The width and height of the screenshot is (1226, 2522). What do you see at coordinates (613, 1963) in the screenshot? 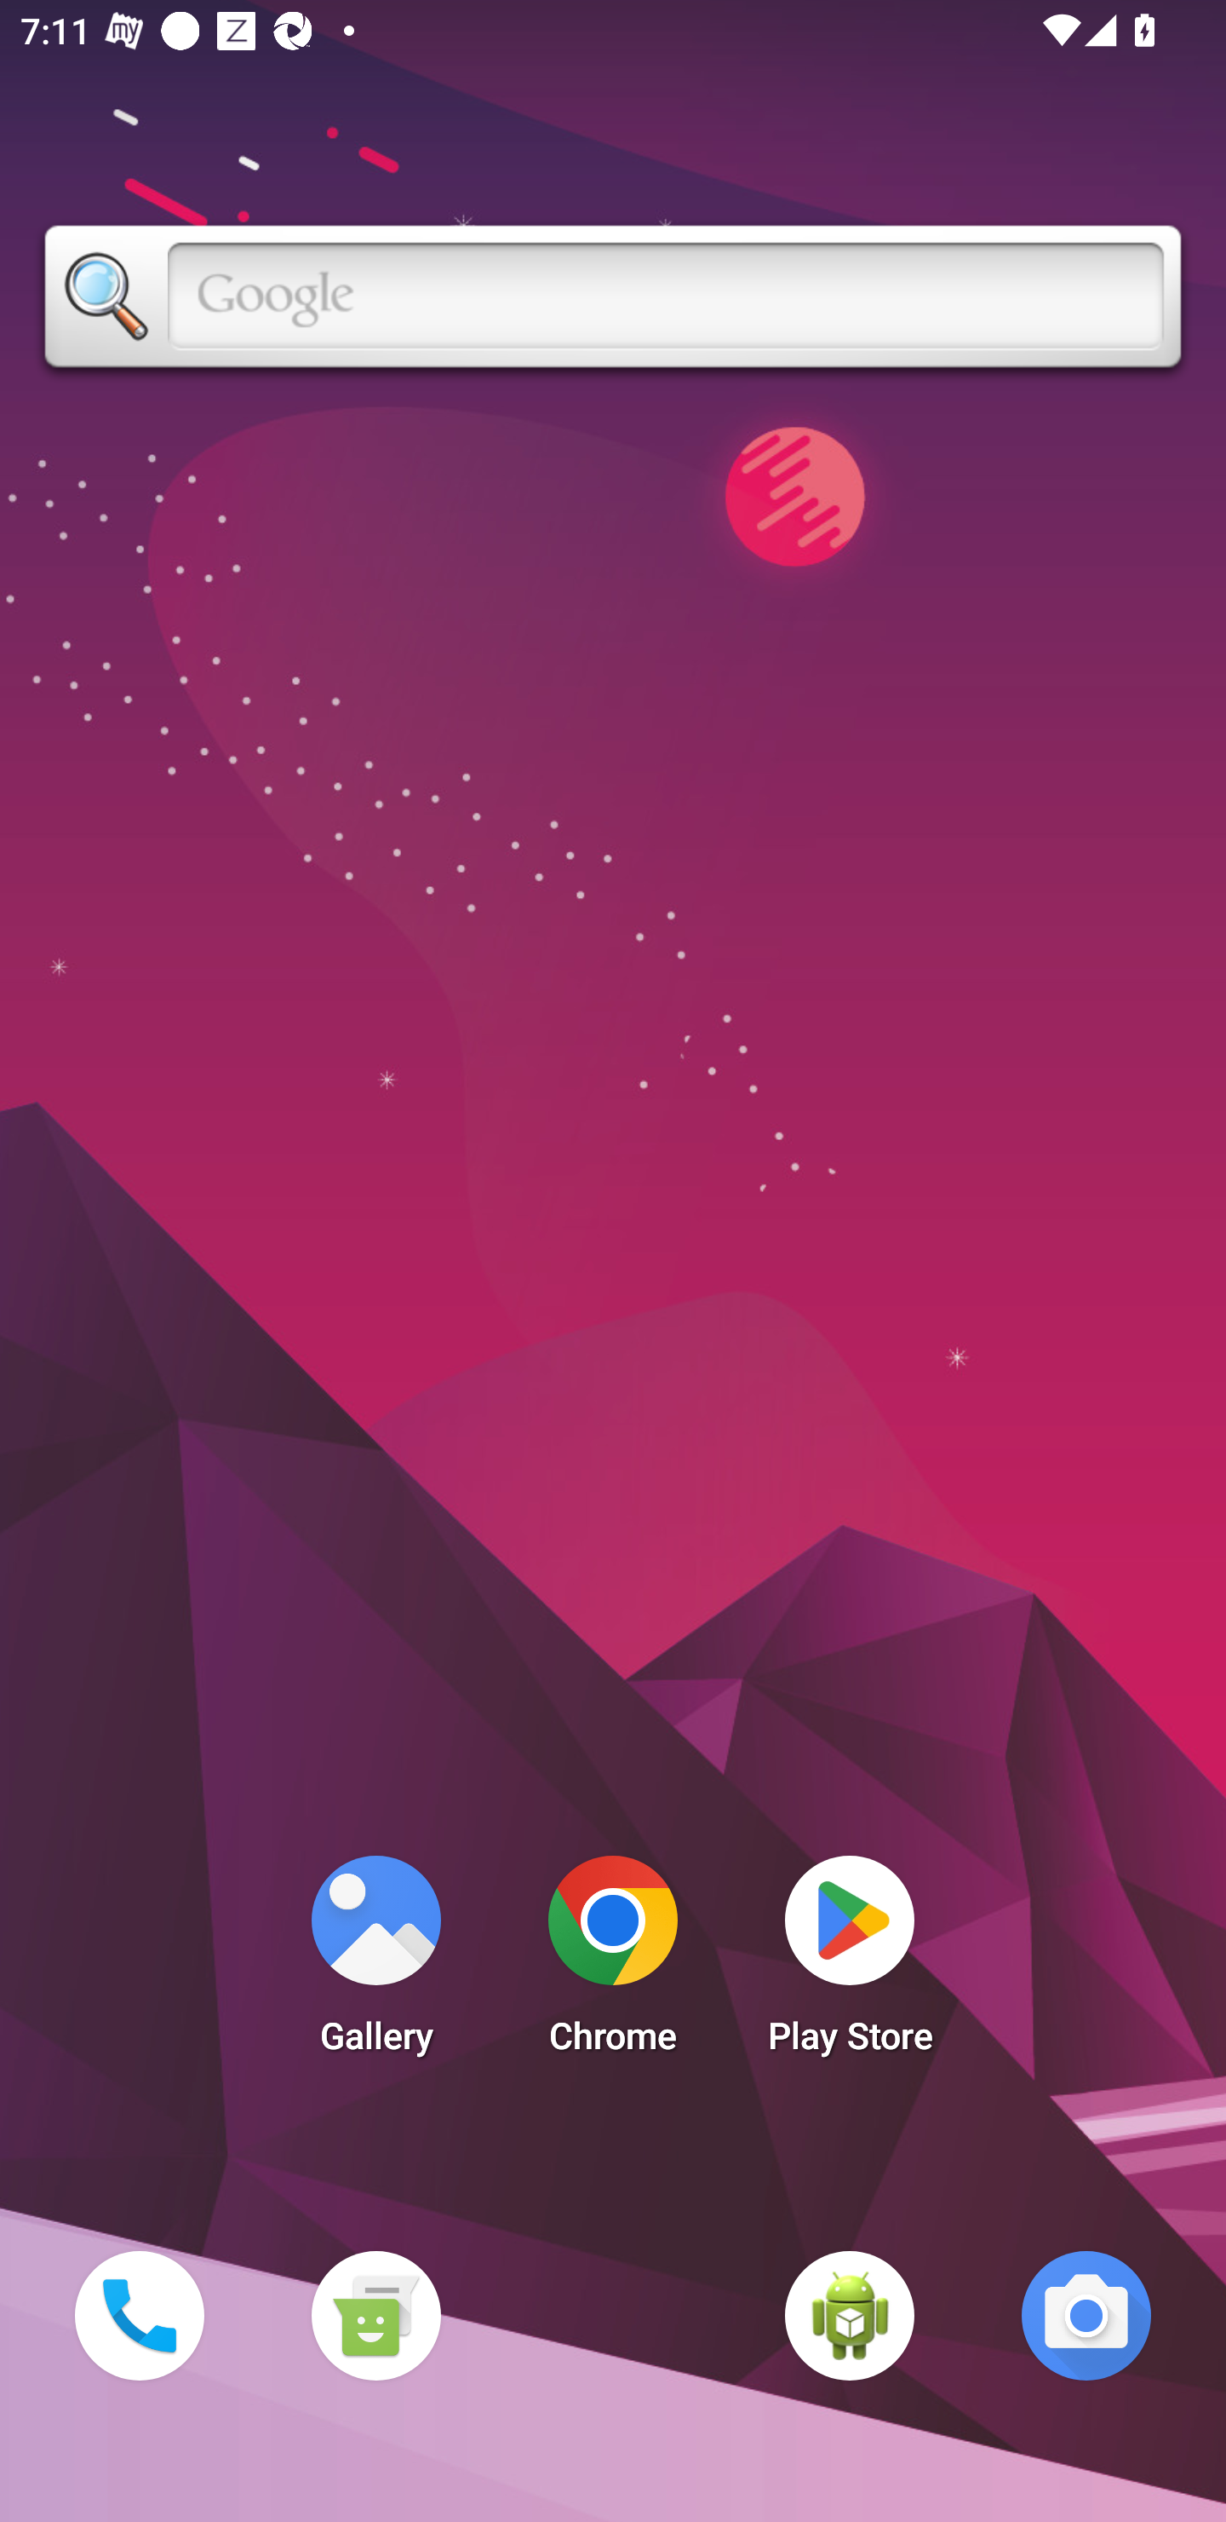
I see `Chrome` at bounding box center [613, 1963].